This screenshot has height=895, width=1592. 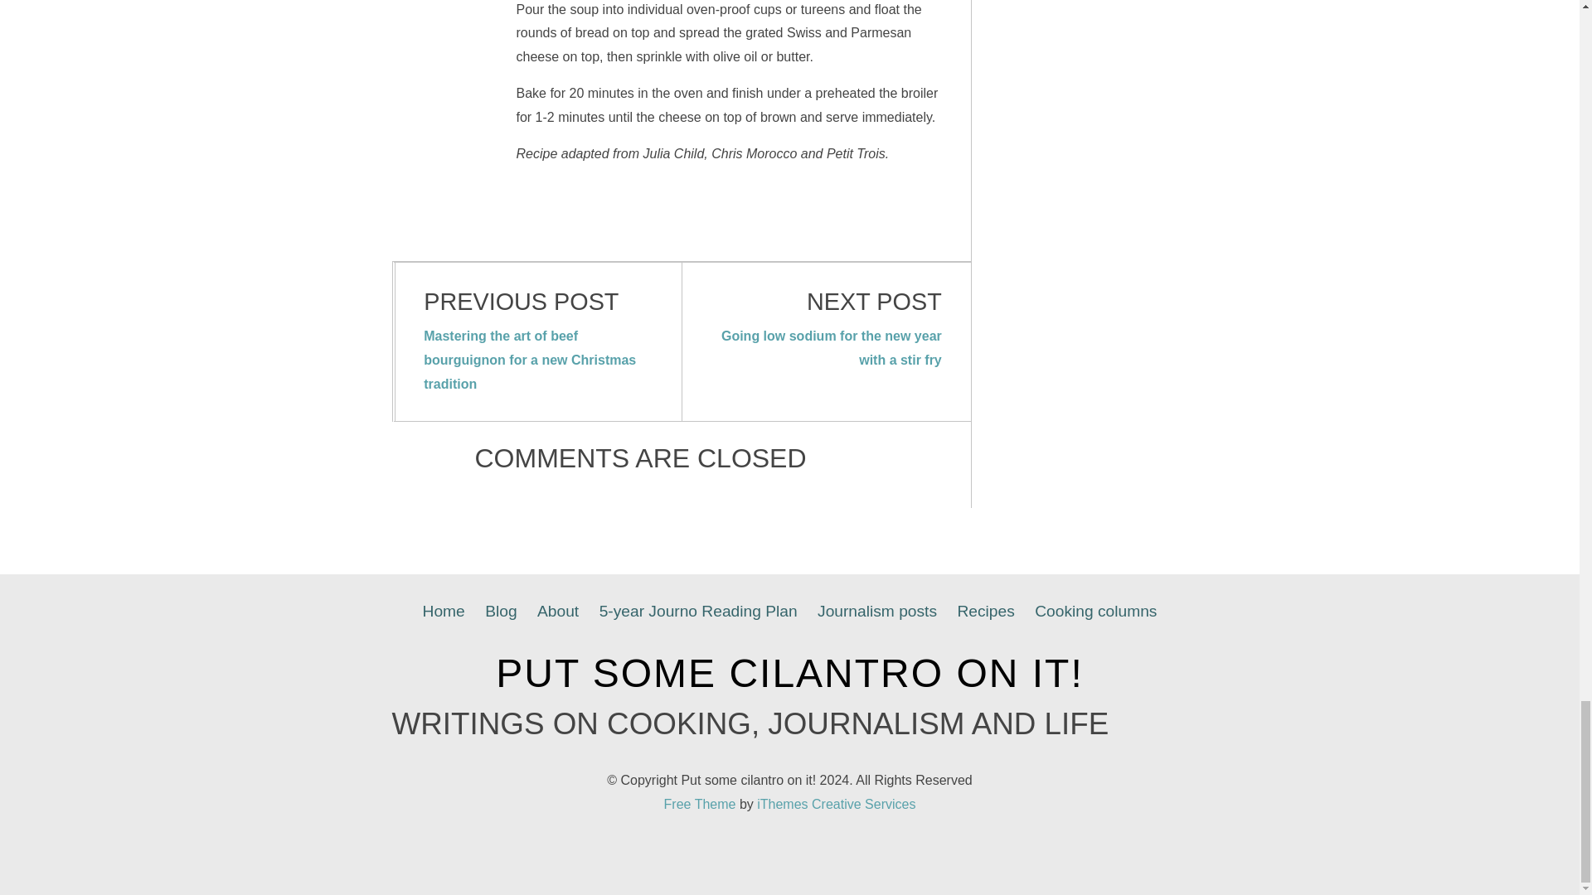 What do you see at coordinates (557, 612) in the screenshot?
I see `About` at bounding box center [557, 612].